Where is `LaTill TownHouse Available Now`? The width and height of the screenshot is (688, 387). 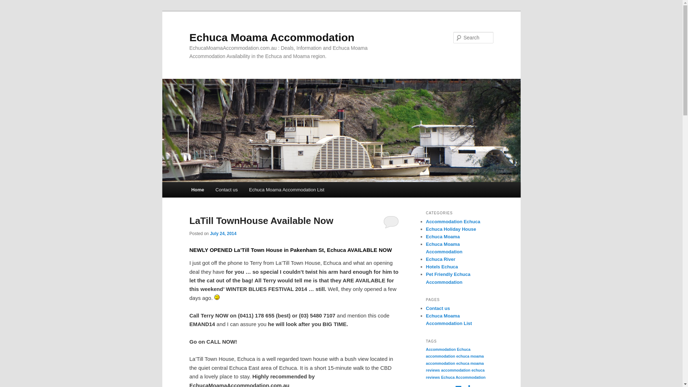 LaTill TownHouse Available Now is located at coordinates (261, 221).